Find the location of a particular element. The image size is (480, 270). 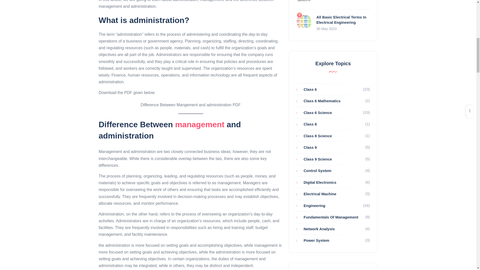

management is located at coordinates (199, 124).